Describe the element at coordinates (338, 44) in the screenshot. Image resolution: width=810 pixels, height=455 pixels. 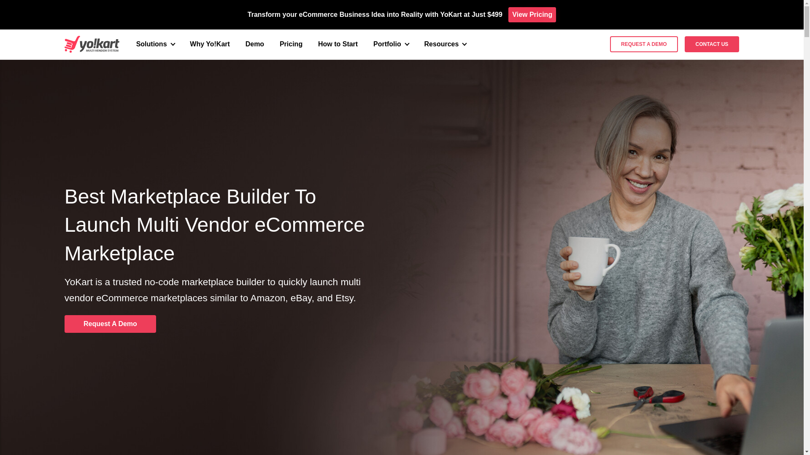
I see `How to Start` at that location.